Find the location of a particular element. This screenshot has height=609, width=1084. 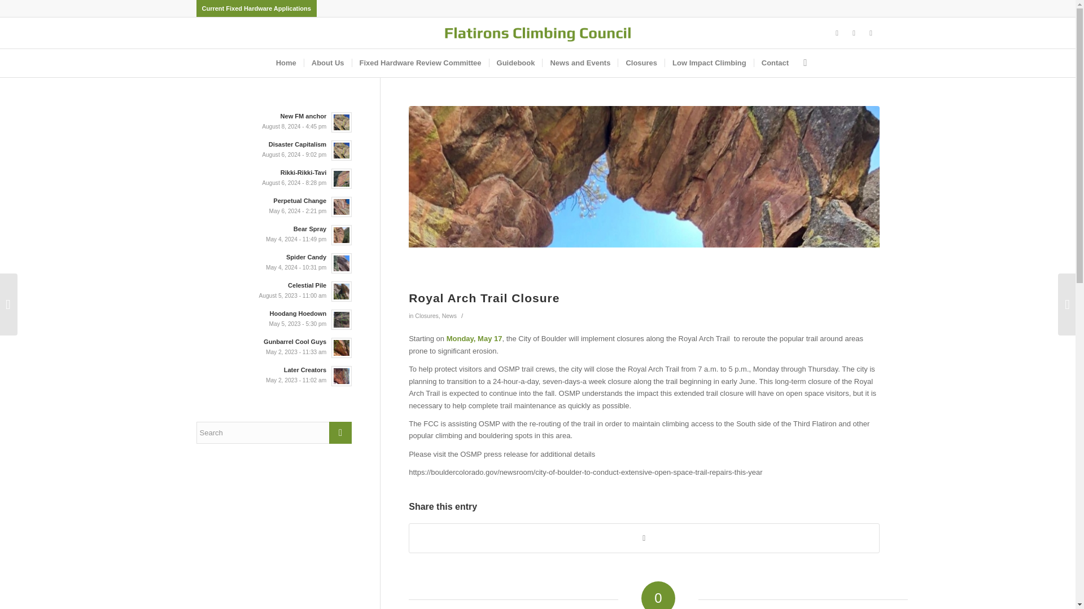

New FM anchor is located at coordinates (274, 121).